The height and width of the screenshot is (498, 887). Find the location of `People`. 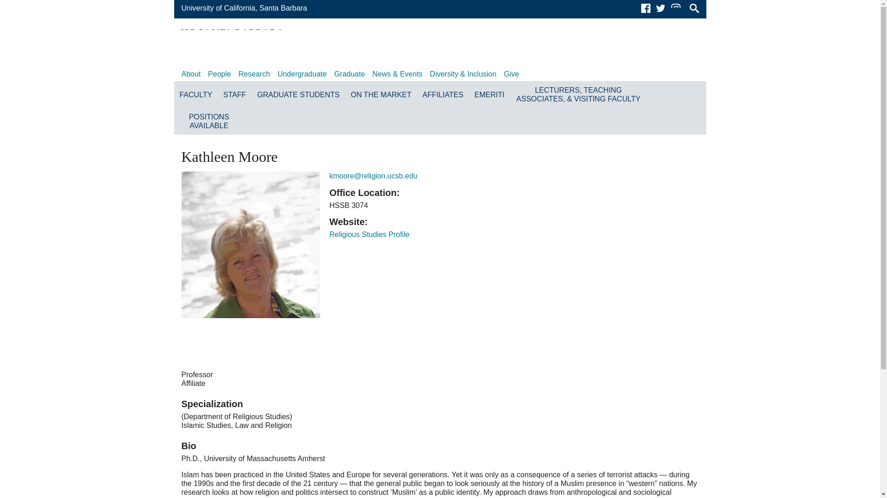

People is located at coordinates (219, 74).